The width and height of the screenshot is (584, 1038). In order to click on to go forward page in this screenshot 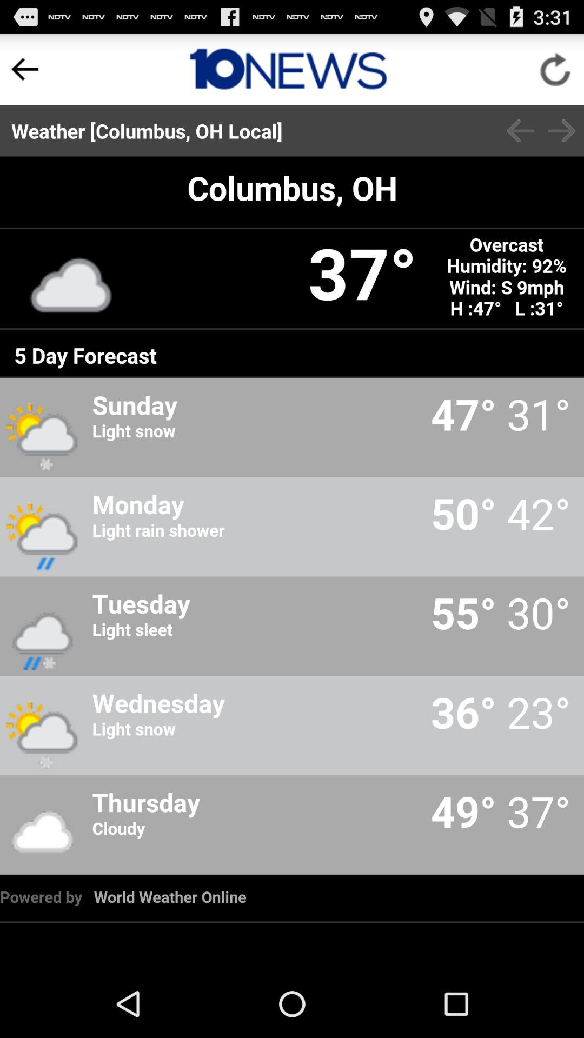, I will do `click(562, 131)`.